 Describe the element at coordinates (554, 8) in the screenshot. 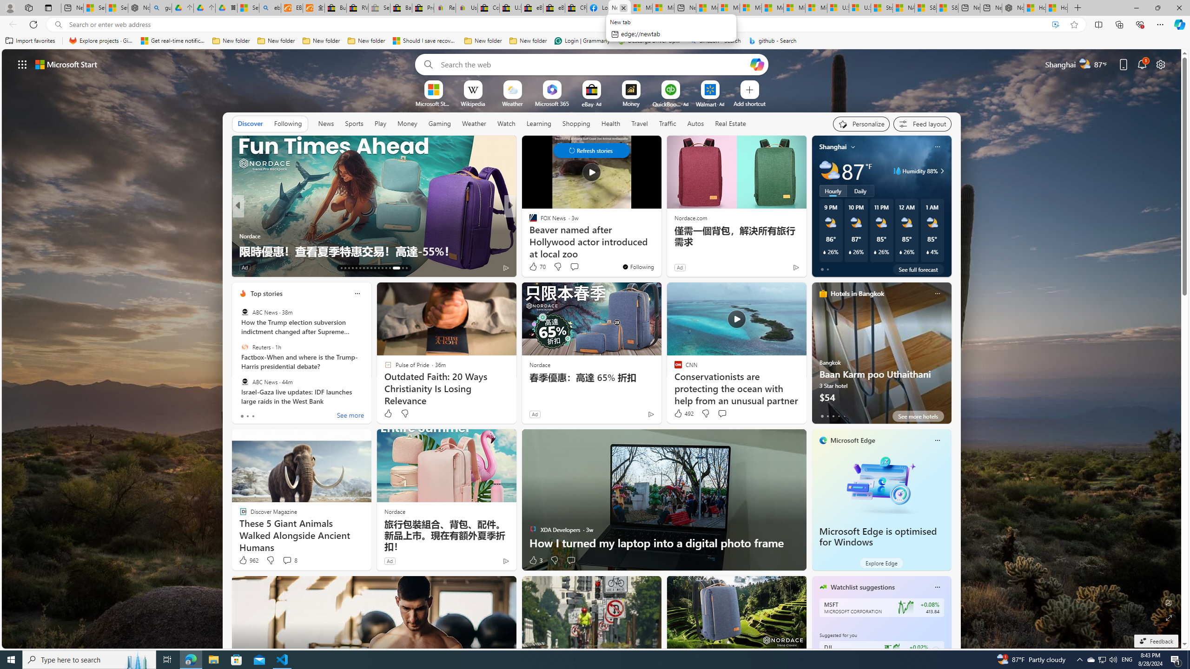

I see `eBay Inc. Reports Third Quarter 2023 Results` at that location.